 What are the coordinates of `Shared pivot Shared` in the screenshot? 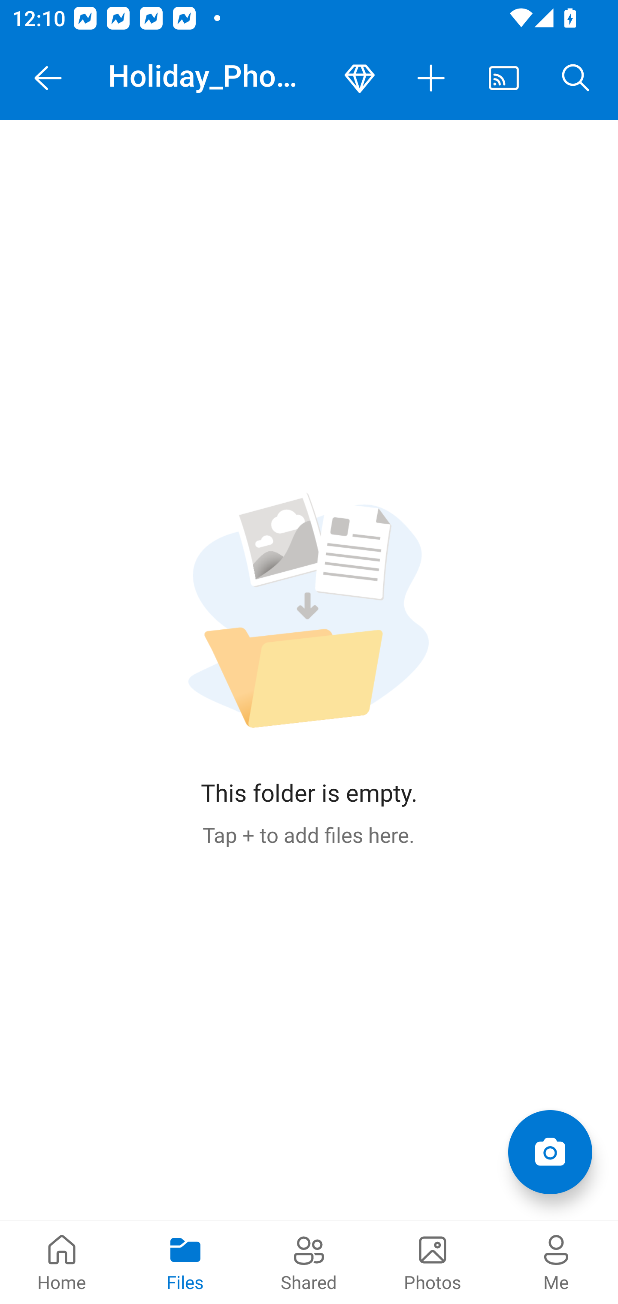 It's located at (309, 1262).